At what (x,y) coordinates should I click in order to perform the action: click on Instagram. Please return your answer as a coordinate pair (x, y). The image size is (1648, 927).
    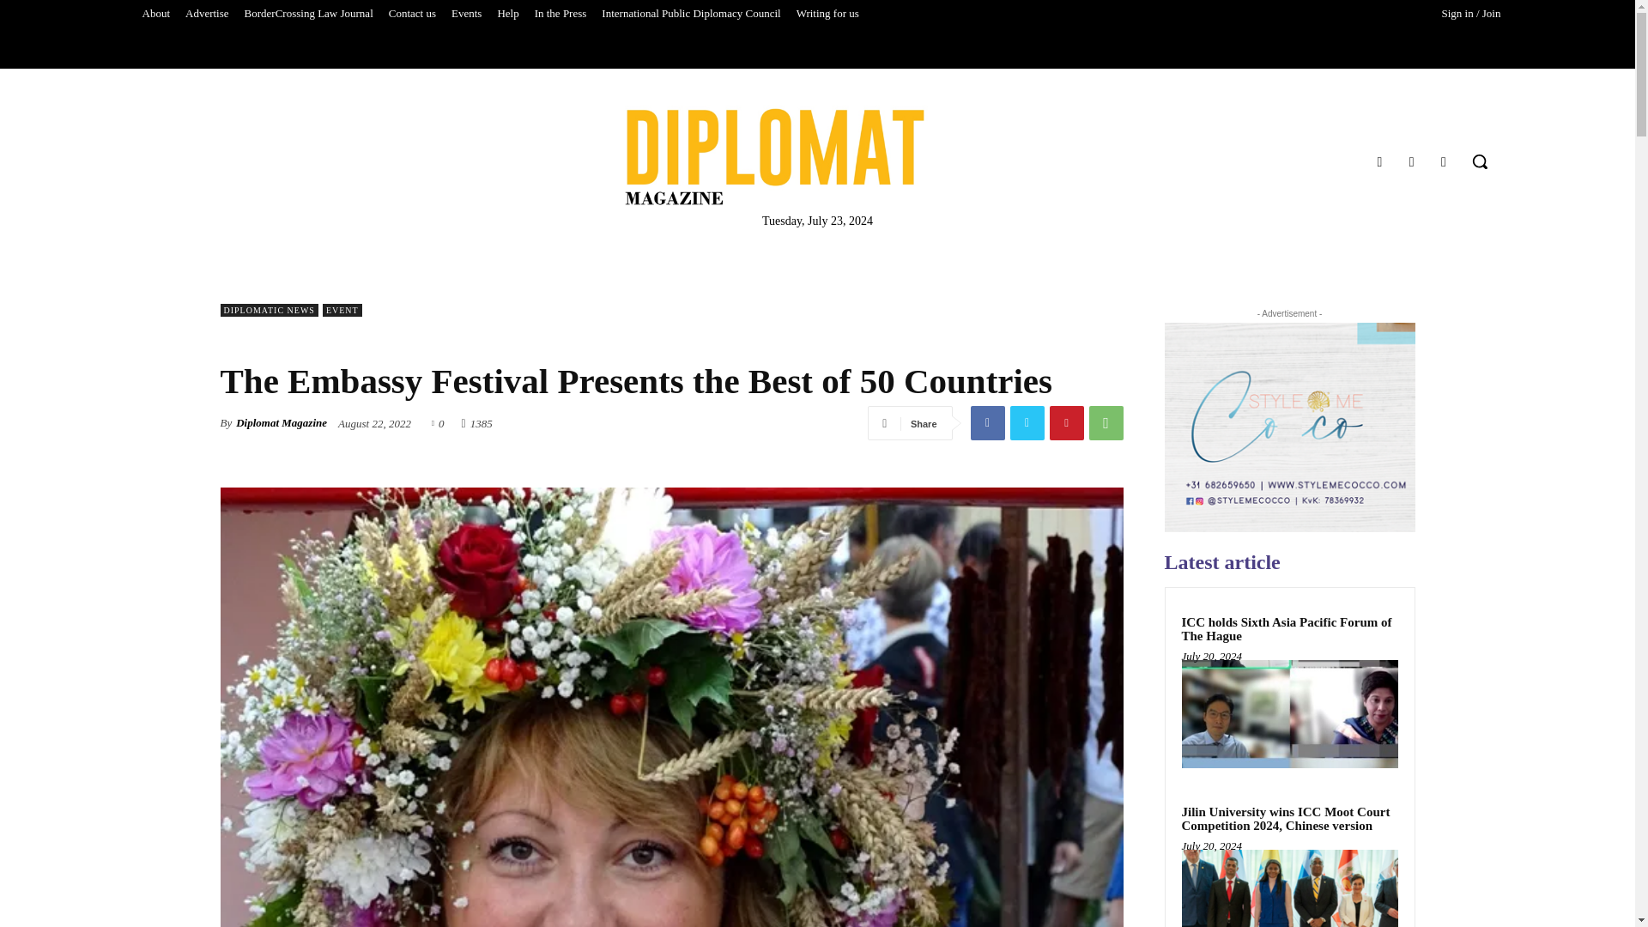
    Looking at the image, I should click on (1411, 161).